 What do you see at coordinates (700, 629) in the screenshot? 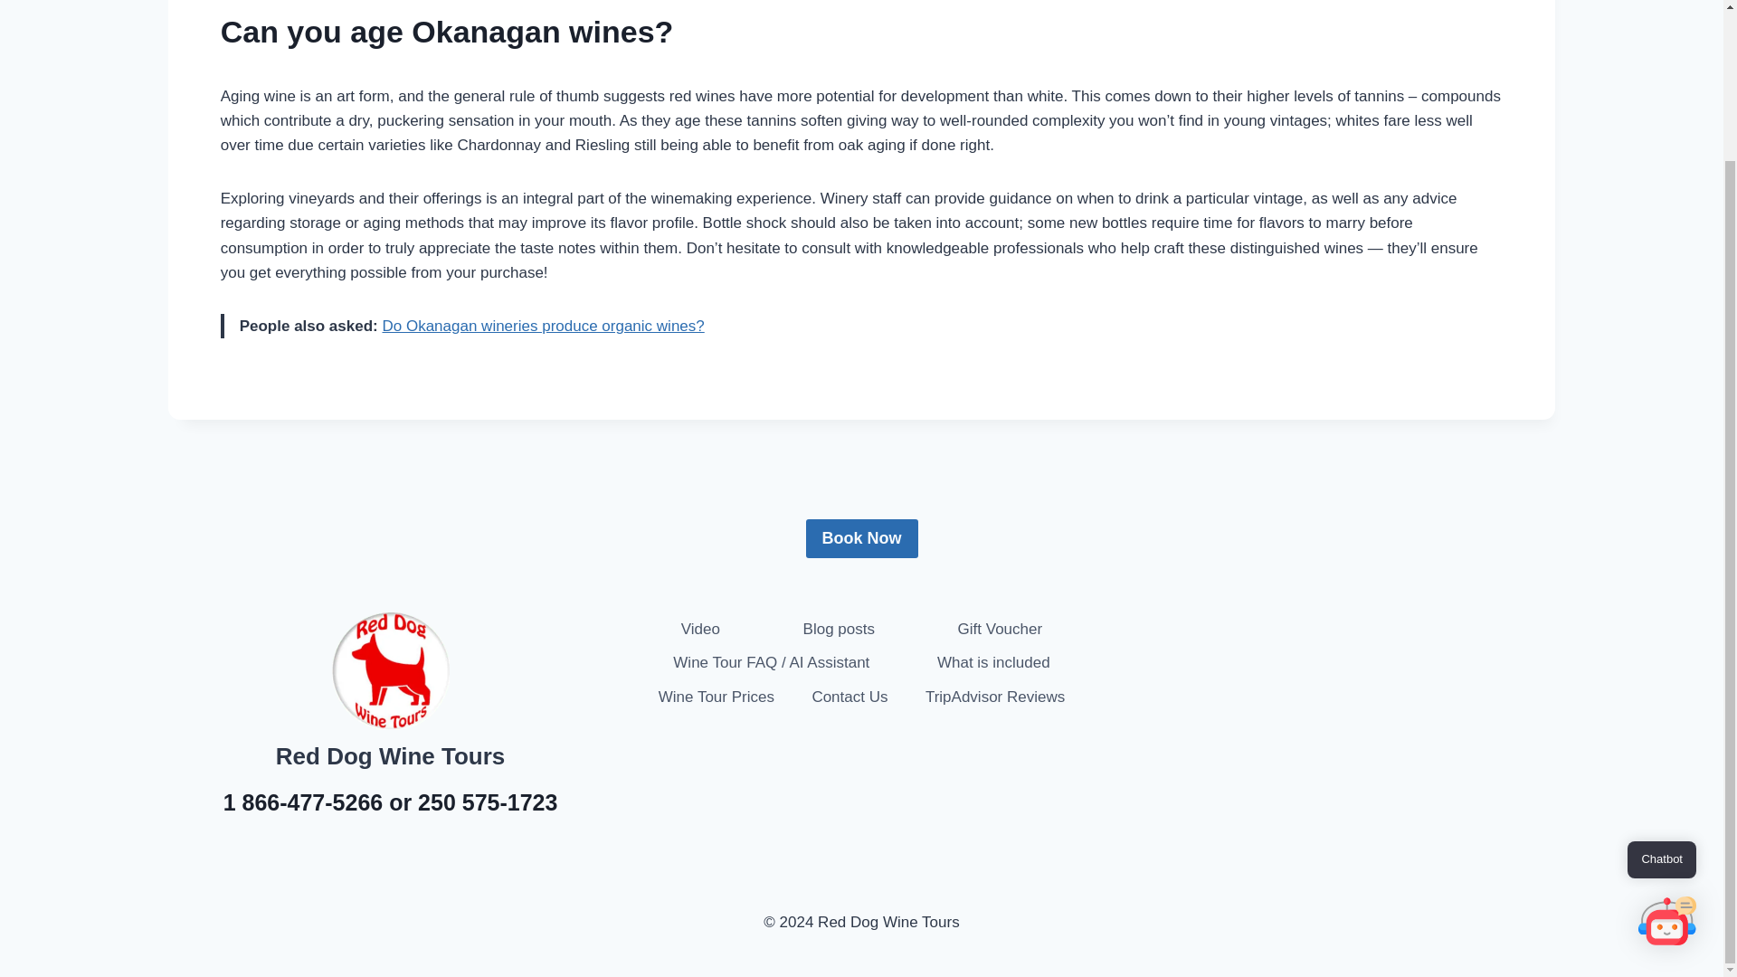
I see `Video` at bounding box center [700, 629].